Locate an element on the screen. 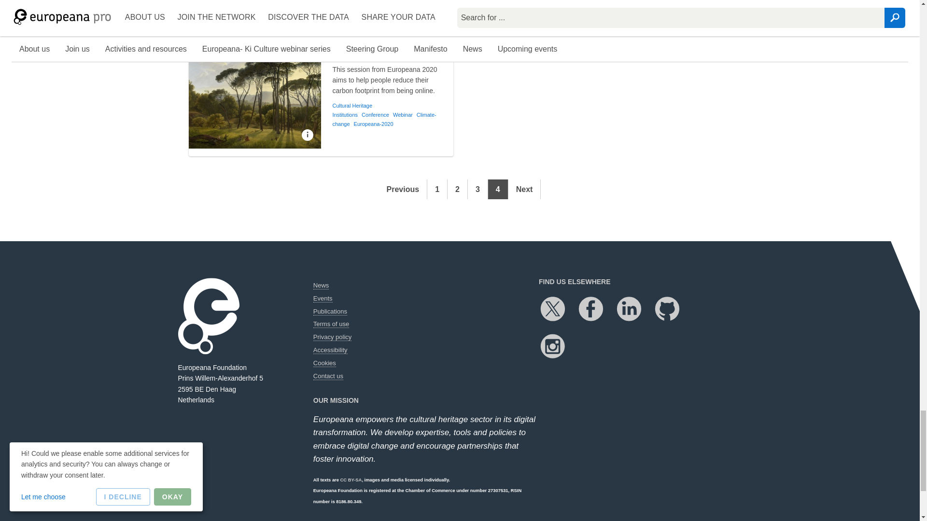  News is located at coordinates (321, 286).